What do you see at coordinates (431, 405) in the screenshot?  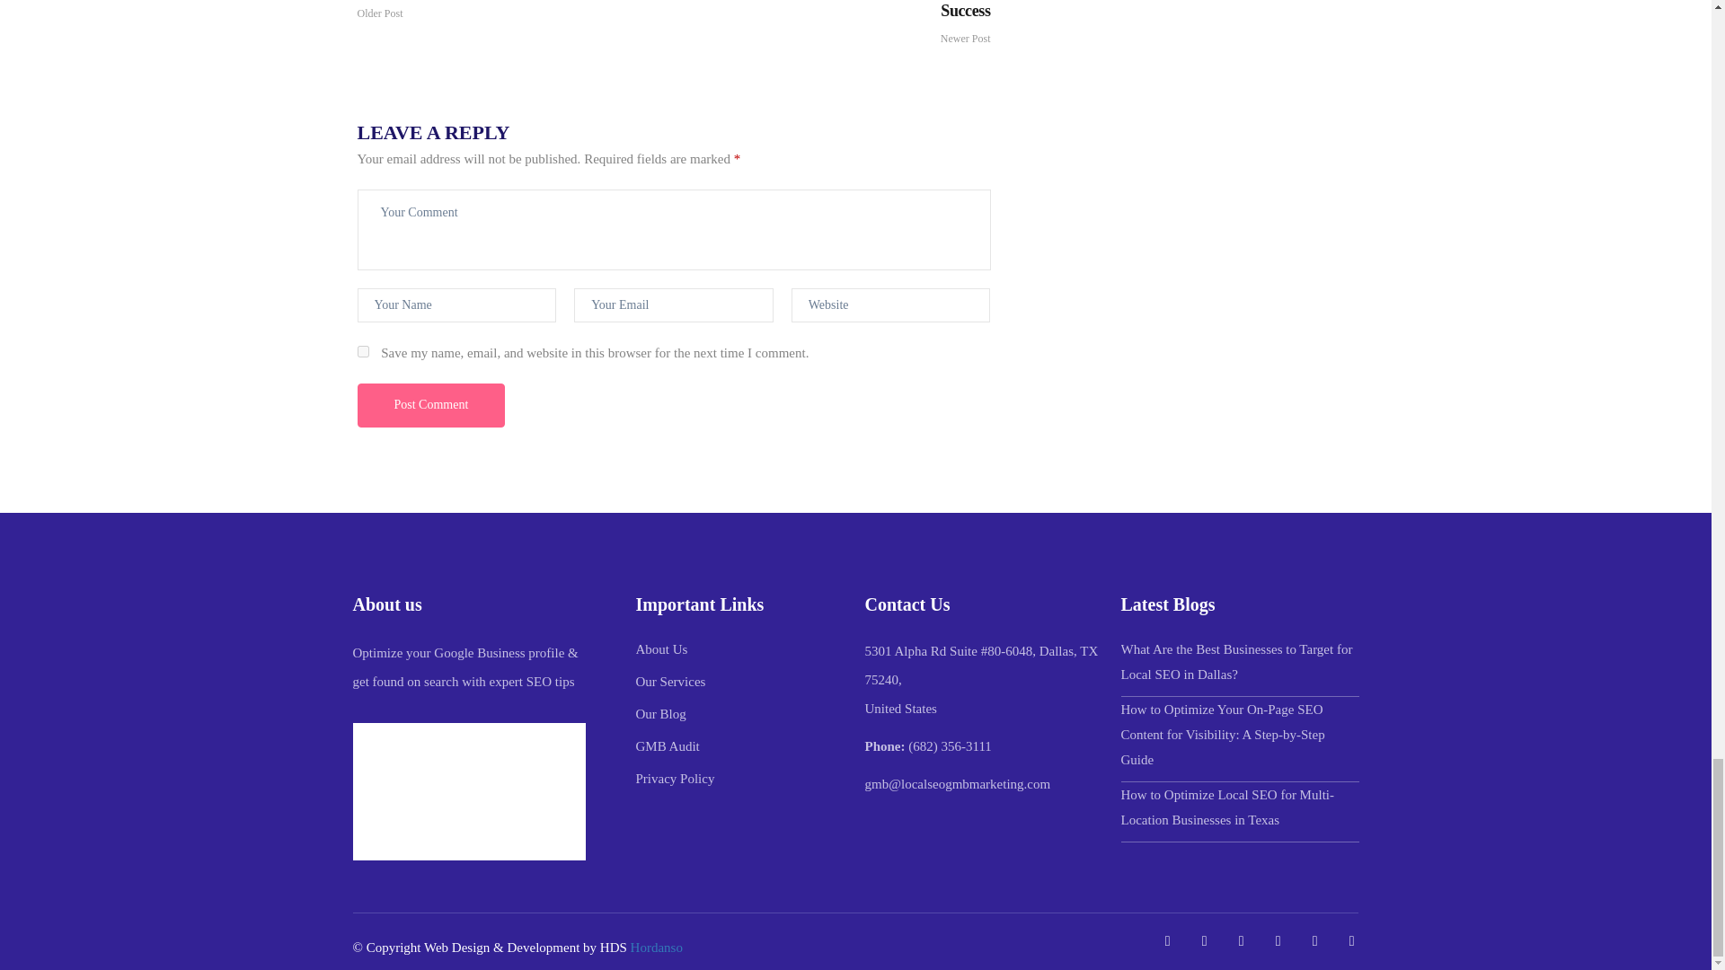 I see `Post Comment` at bounding box center [431, 405].